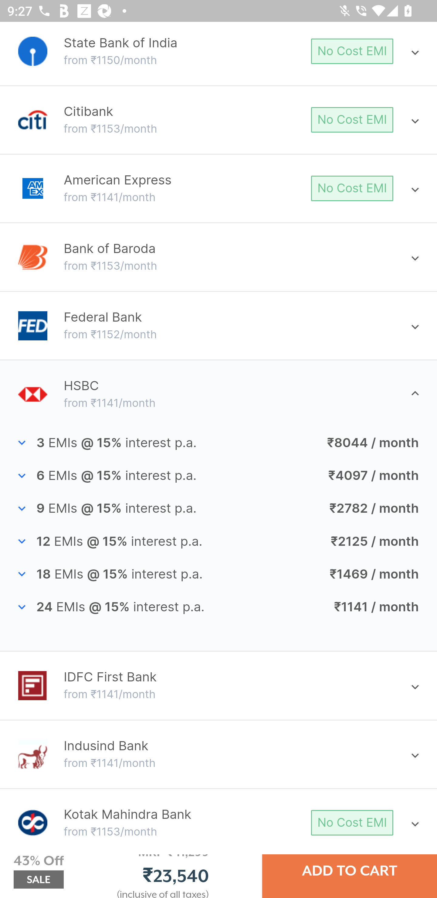 Image resolution: width=437 pixels, height=898 pixels. Describe the element at coordinates (218, 326) in the screenshot. I see `Federal Bank Federal Bank from ₹1152/month` at that location.